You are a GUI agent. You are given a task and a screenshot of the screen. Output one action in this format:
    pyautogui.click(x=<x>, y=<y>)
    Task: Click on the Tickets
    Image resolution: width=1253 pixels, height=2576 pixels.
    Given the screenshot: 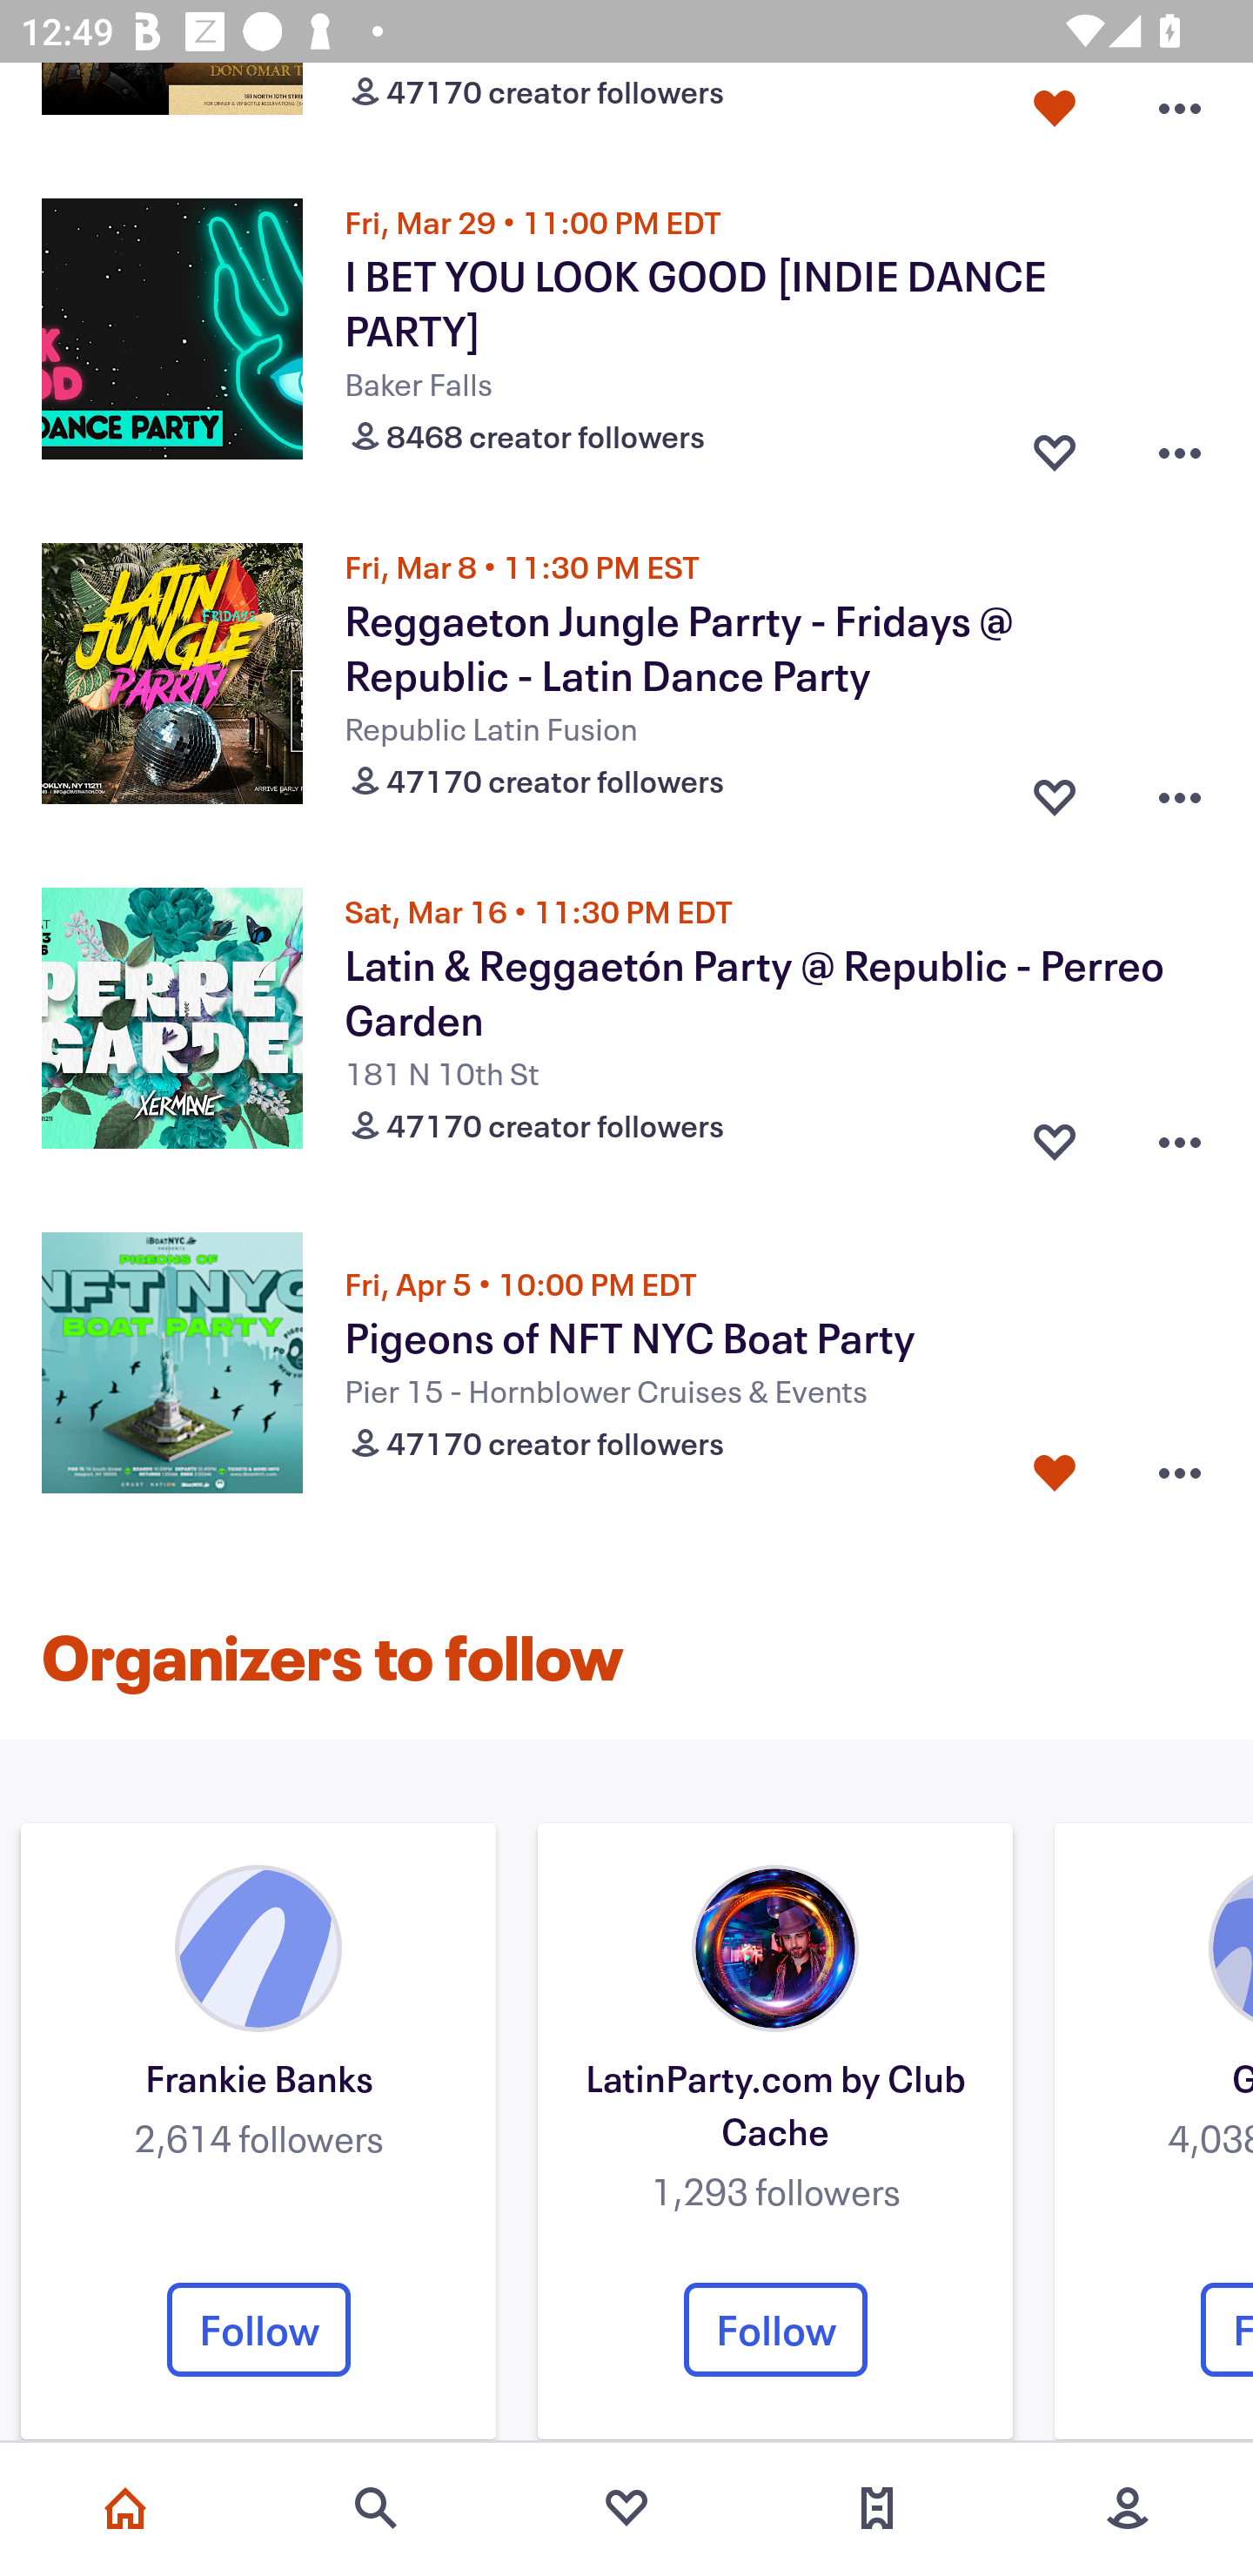 What is the action you would take?
    pyautogui.click(x=877, y=2508)
    